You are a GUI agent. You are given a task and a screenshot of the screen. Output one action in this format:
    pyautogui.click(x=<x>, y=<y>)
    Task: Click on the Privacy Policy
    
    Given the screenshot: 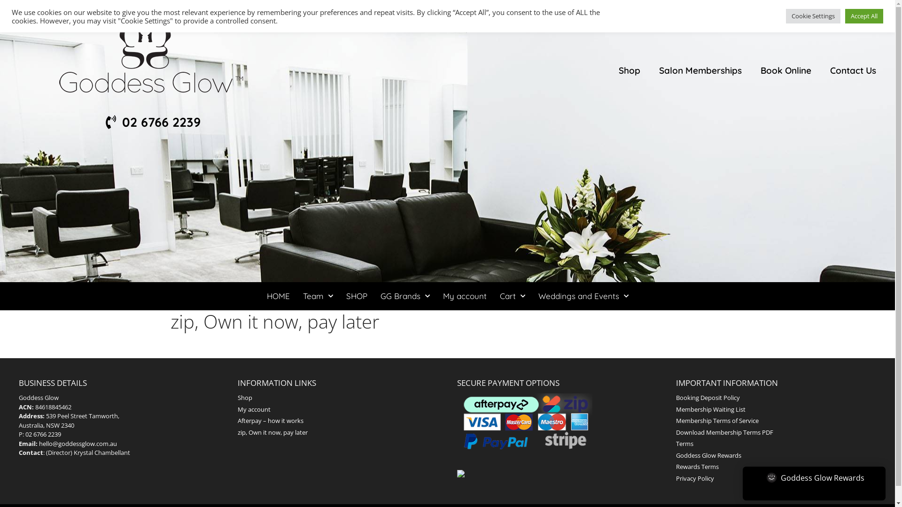 What is the action you would take?
    pyautogui.click(x=695, y=478)
    